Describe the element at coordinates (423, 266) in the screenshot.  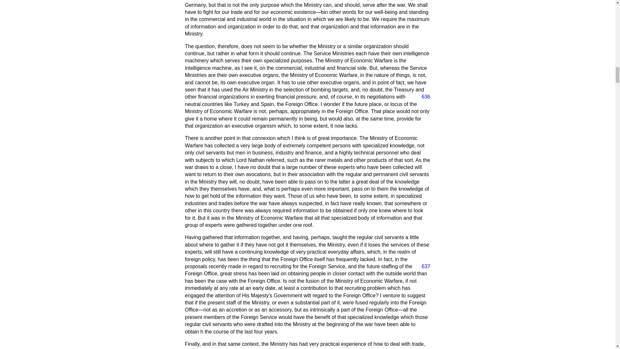
I see `637` at that location.